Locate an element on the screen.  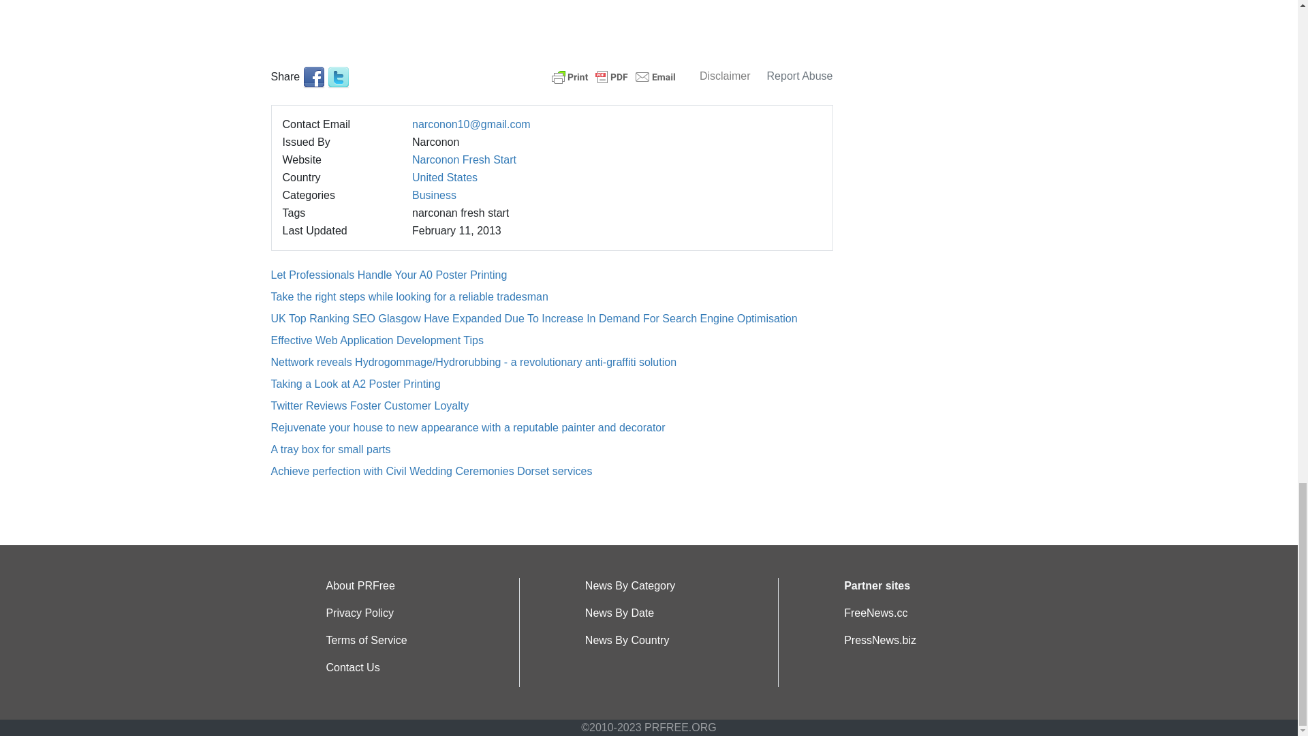
Effective Web Application Development Tips is located at coordinates (377, 340).